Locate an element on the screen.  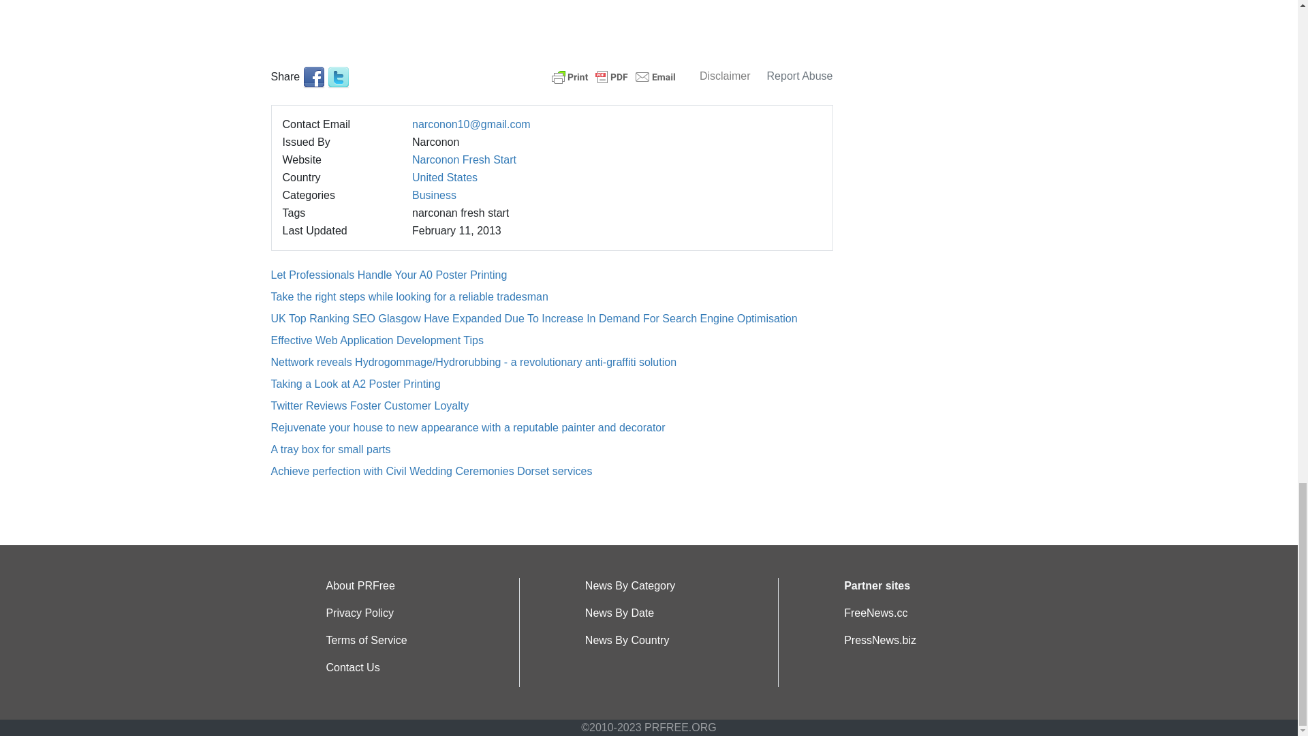
Effective Web Application Development Tips is located at coordinates (377, 340).